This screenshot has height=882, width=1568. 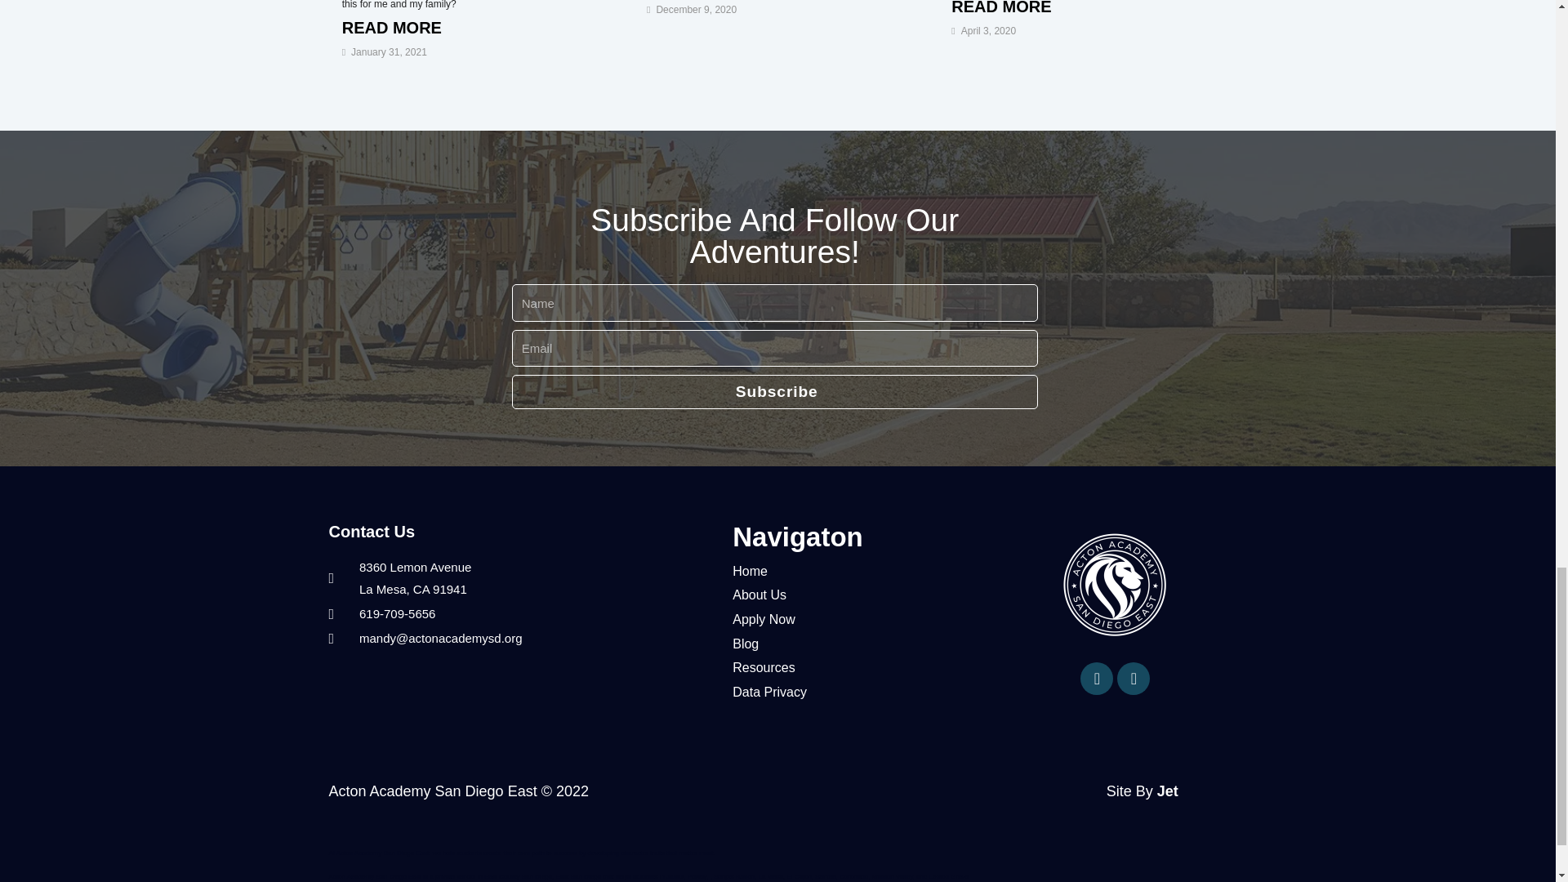 I want to click on Apply Now, so click(x=861, y=620).